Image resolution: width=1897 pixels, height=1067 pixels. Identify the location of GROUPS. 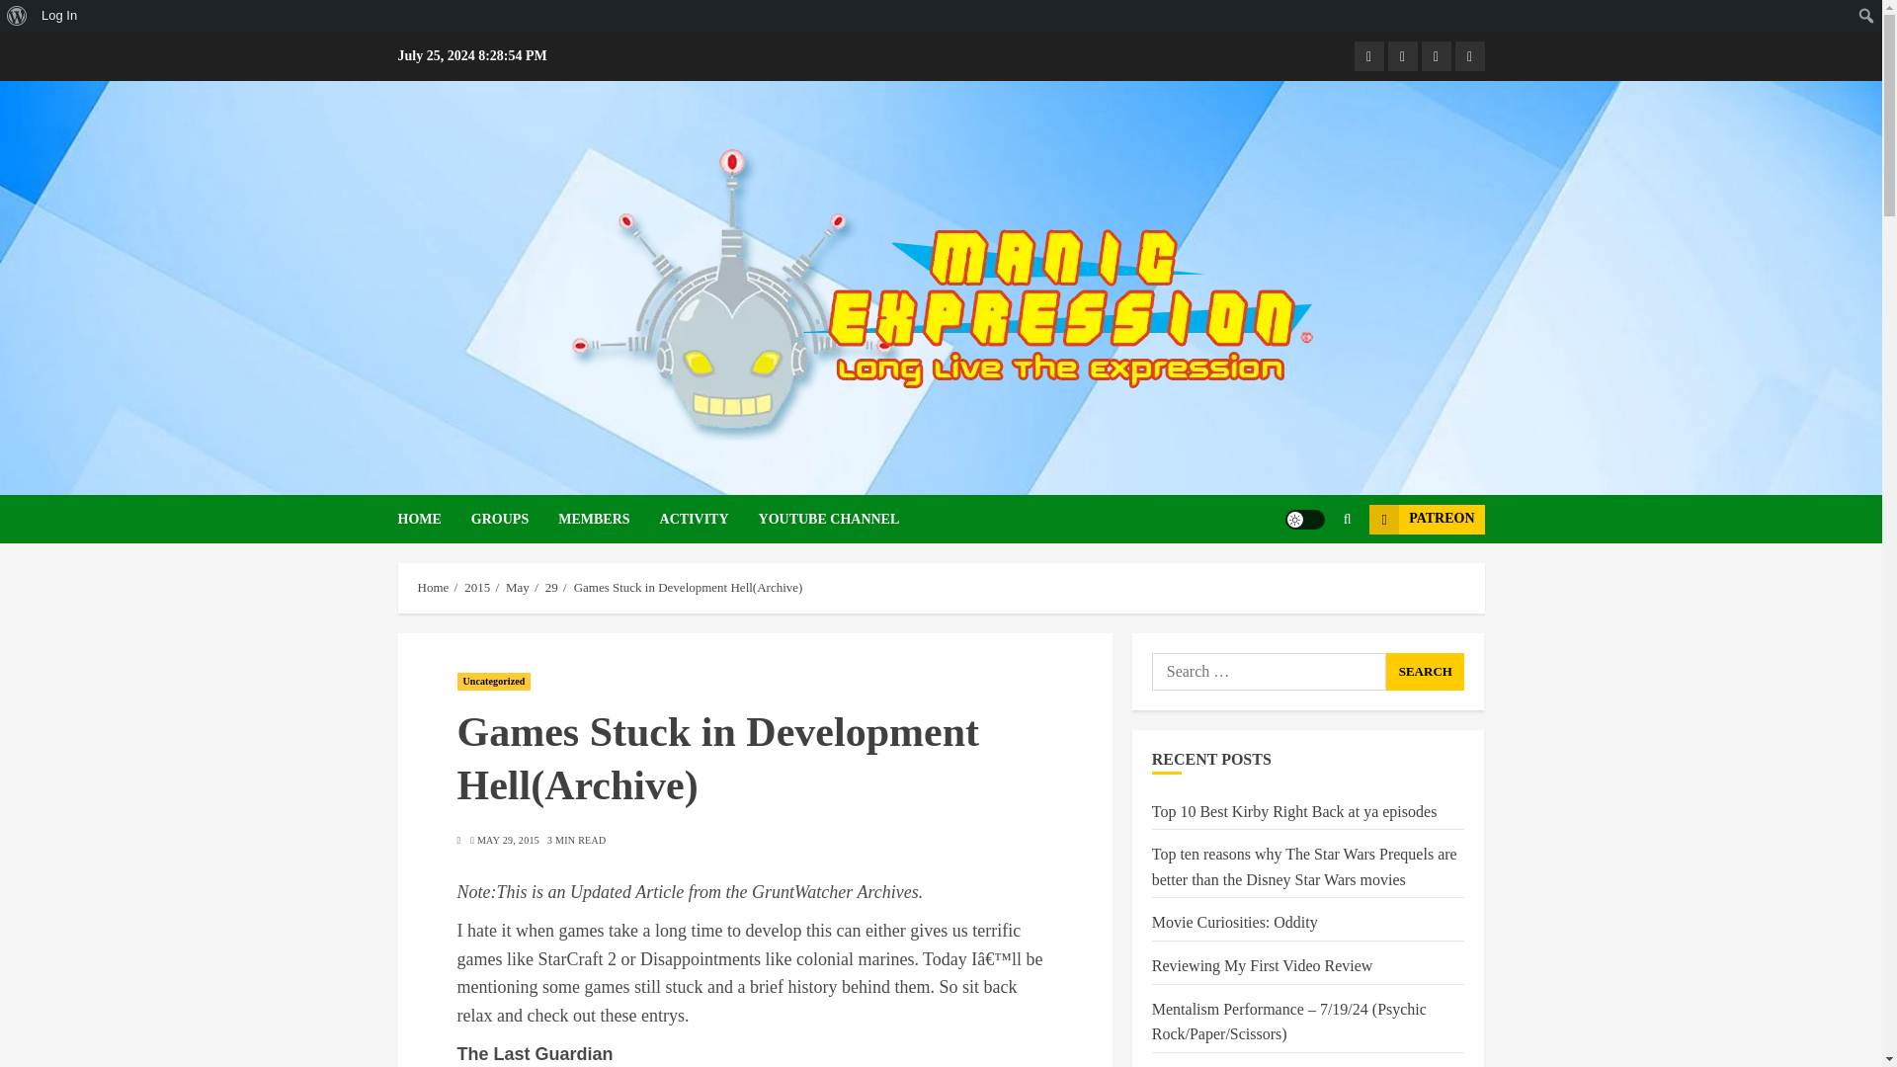
(514, 519).